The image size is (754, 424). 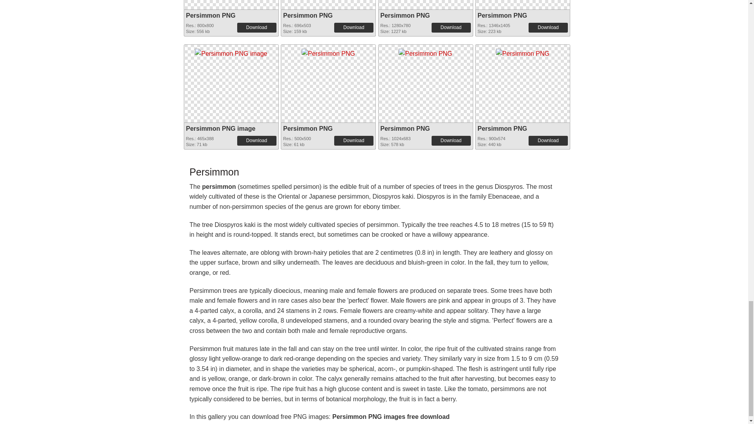 I want to click on Download, so click(x=548, y=27).